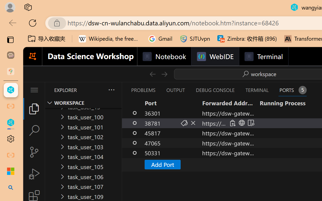 This screenshot has height=201, width=322. What do you see at coordinates (11, 123) in the screenshot?
I see `wangyian_webcrawler - DSW` at bounding box center [11, 123].